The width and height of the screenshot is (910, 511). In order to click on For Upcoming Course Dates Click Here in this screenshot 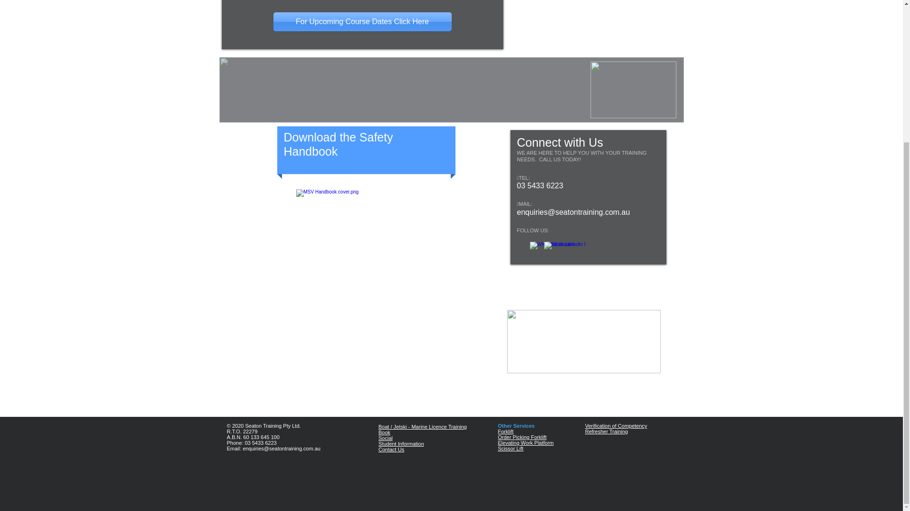, I will do `click(362, 21)`.